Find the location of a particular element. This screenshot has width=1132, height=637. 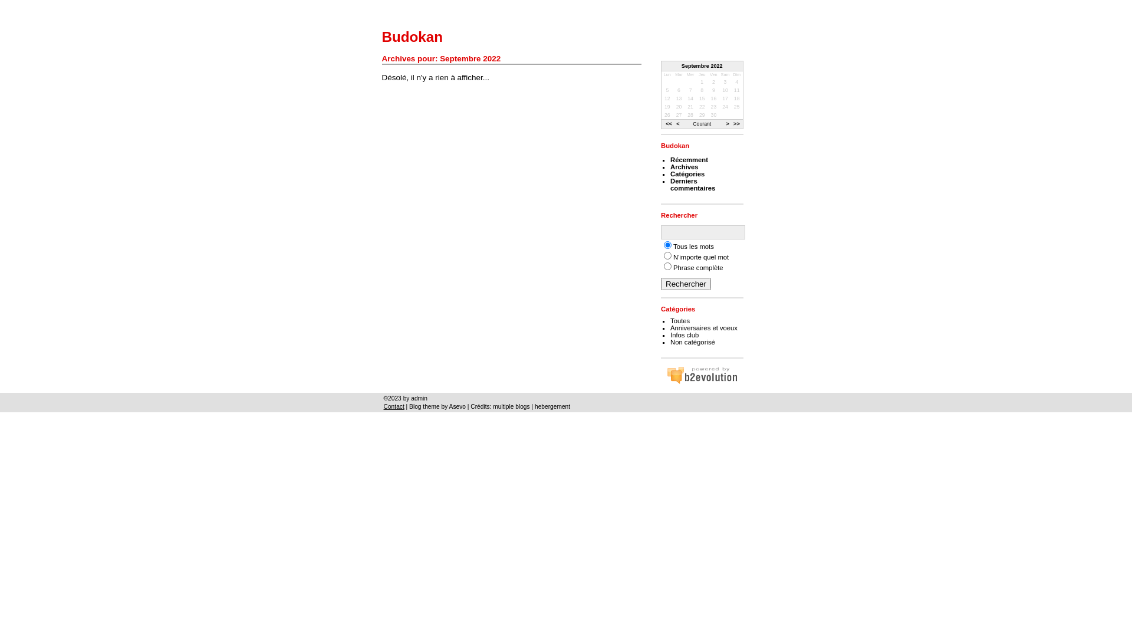

> is located at coordinates (728, 124).